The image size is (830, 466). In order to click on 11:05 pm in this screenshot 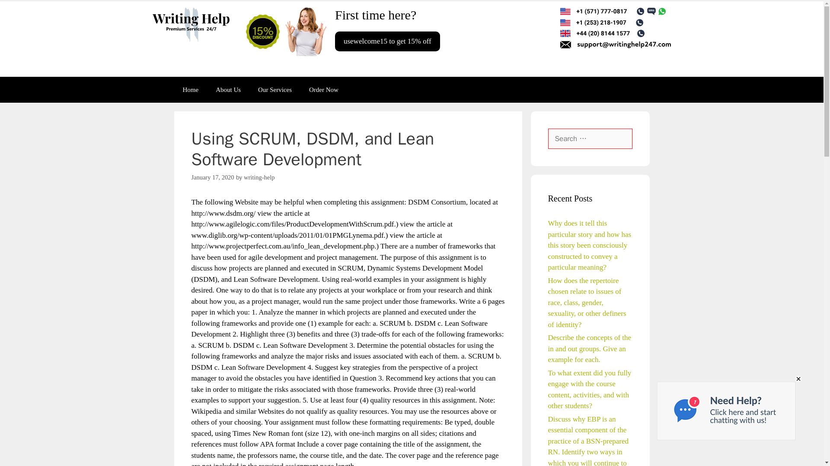, I will do `click(212, 177)`.